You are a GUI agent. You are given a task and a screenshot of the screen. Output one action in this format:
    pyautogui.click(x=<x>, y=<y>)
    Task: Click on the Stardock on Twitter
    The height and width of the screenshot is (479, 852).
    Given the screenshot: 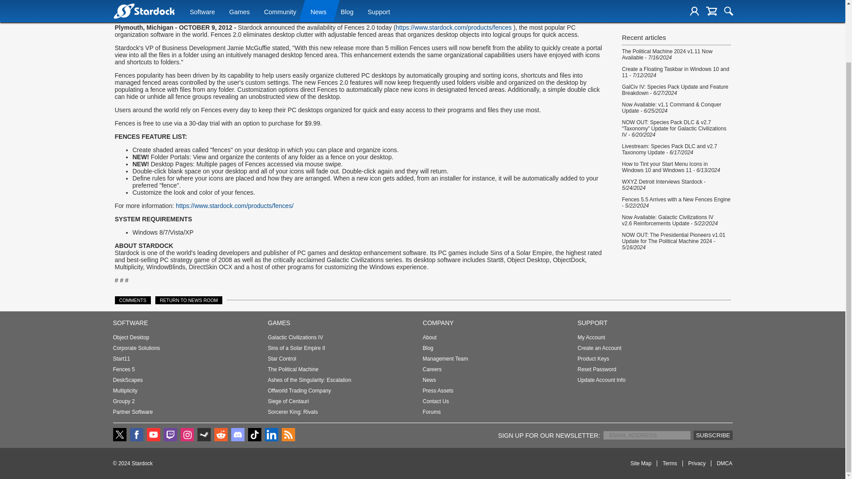 What is the action you would take?
    pyautogui.click(x=119, y=435)
    